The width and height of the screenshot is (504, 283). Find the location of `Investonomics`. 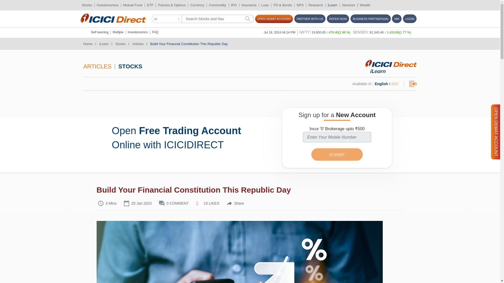

Investonomics is located at coordinates (108, 5).